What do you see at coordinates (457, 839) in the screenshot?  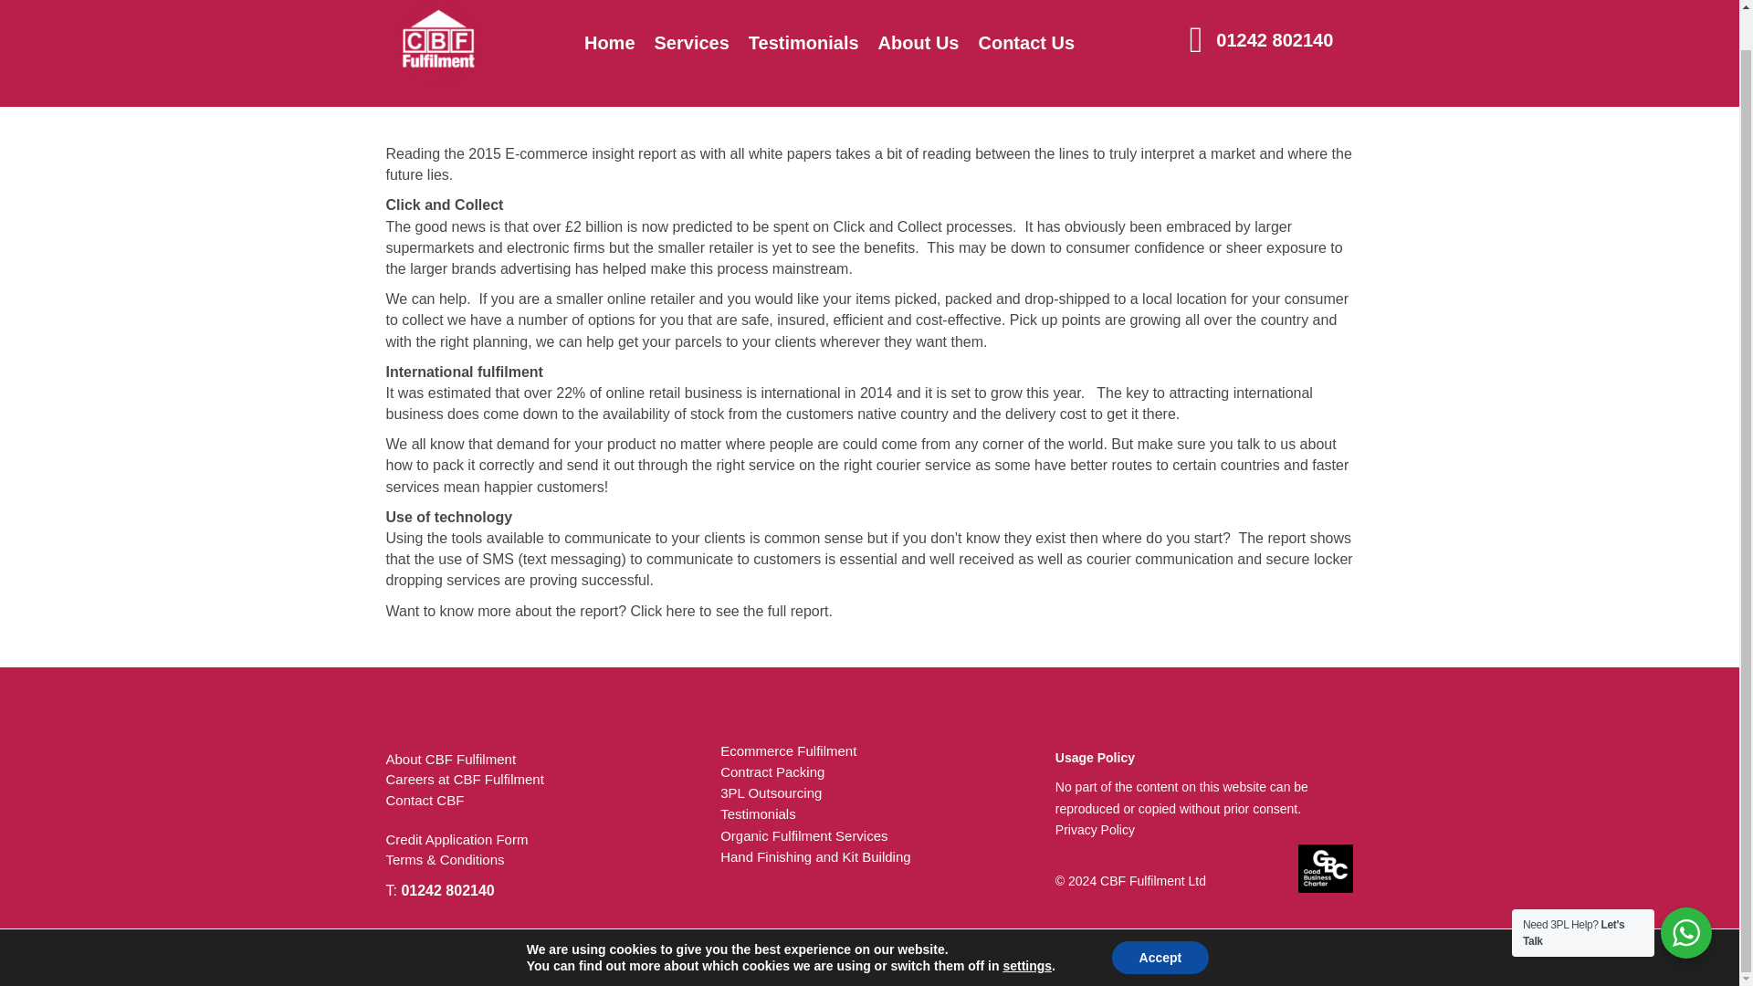 I see `Credit Application Form` at bounding box center [457, 839].